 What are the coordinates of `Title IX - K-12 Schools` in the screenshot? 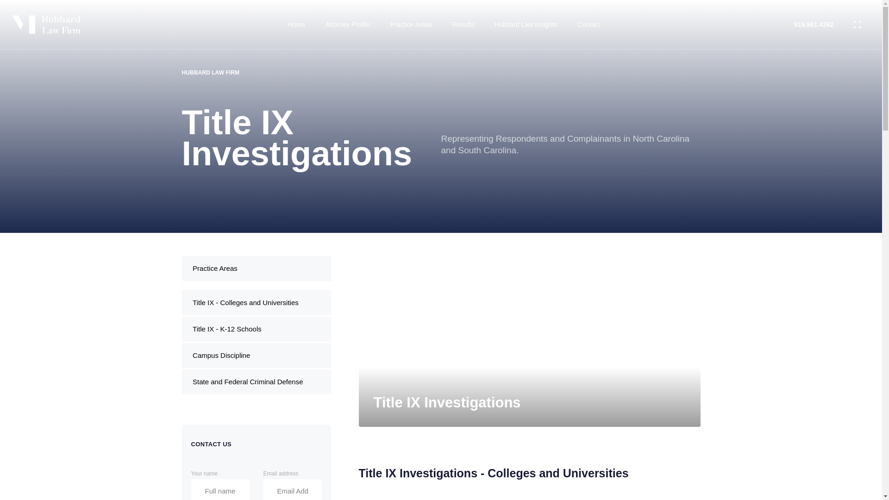 It's located at (256, 329).